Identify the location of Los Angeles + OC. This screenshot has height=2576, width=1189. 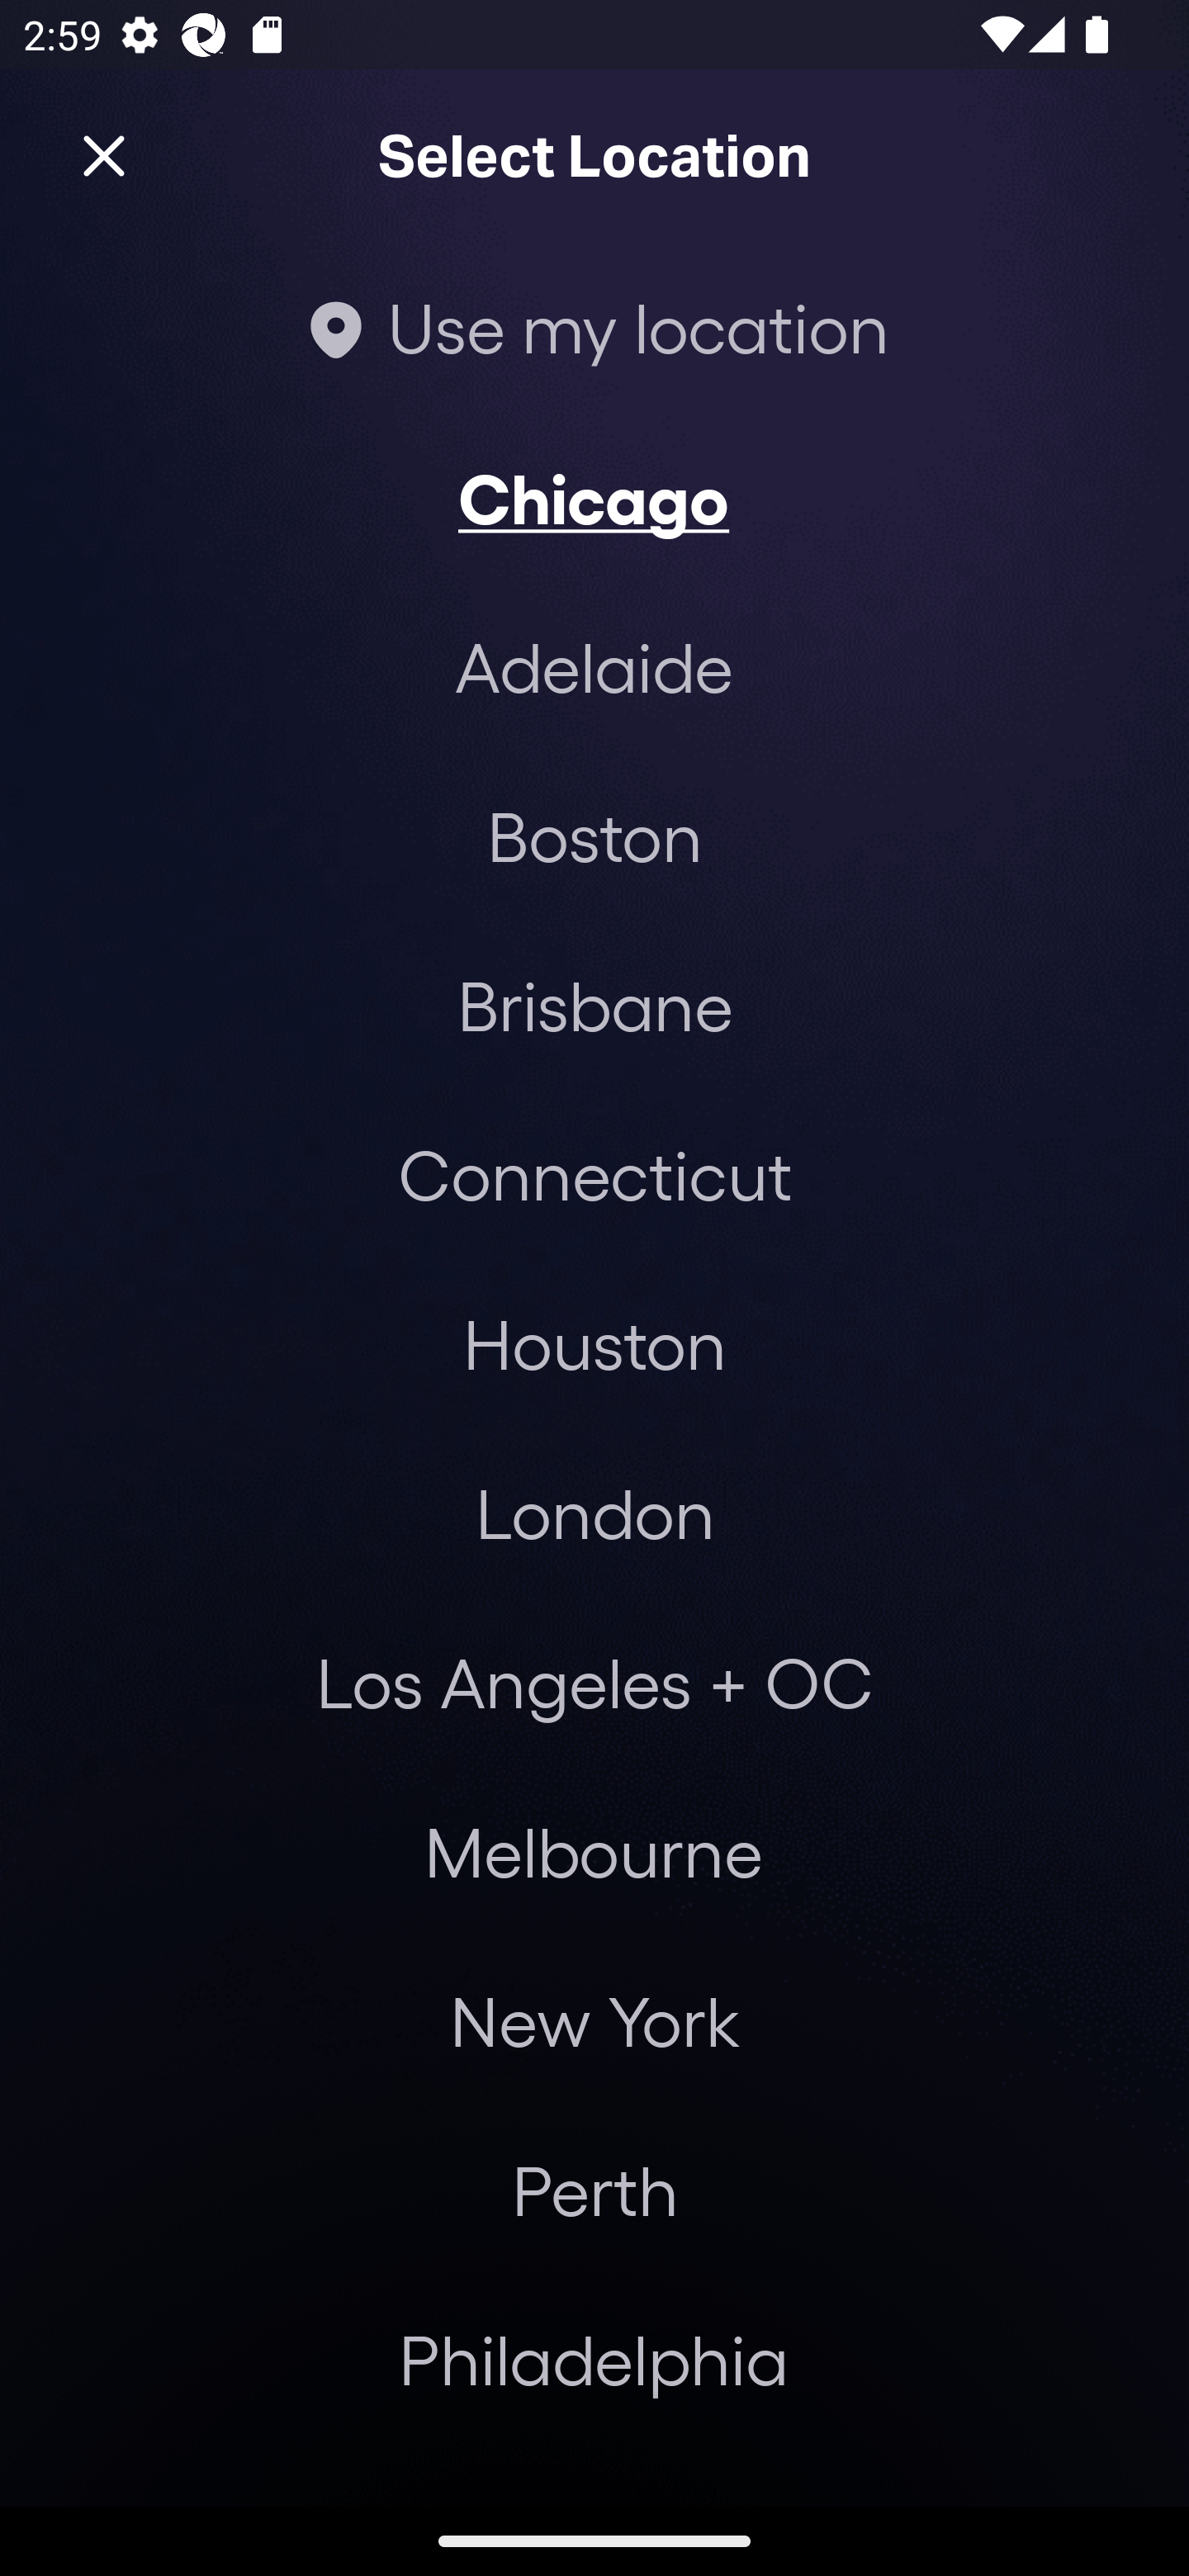
(594, 1682).